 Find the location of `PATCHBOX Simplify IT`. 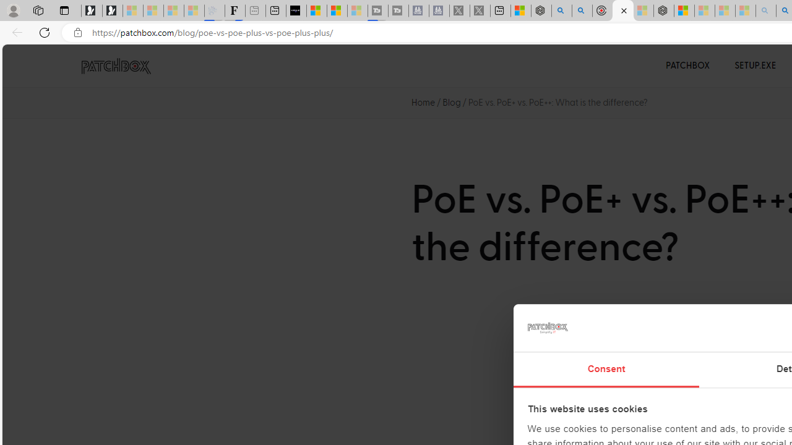

PATCHBOX Simplify IT is located at coordinates (124, 66).